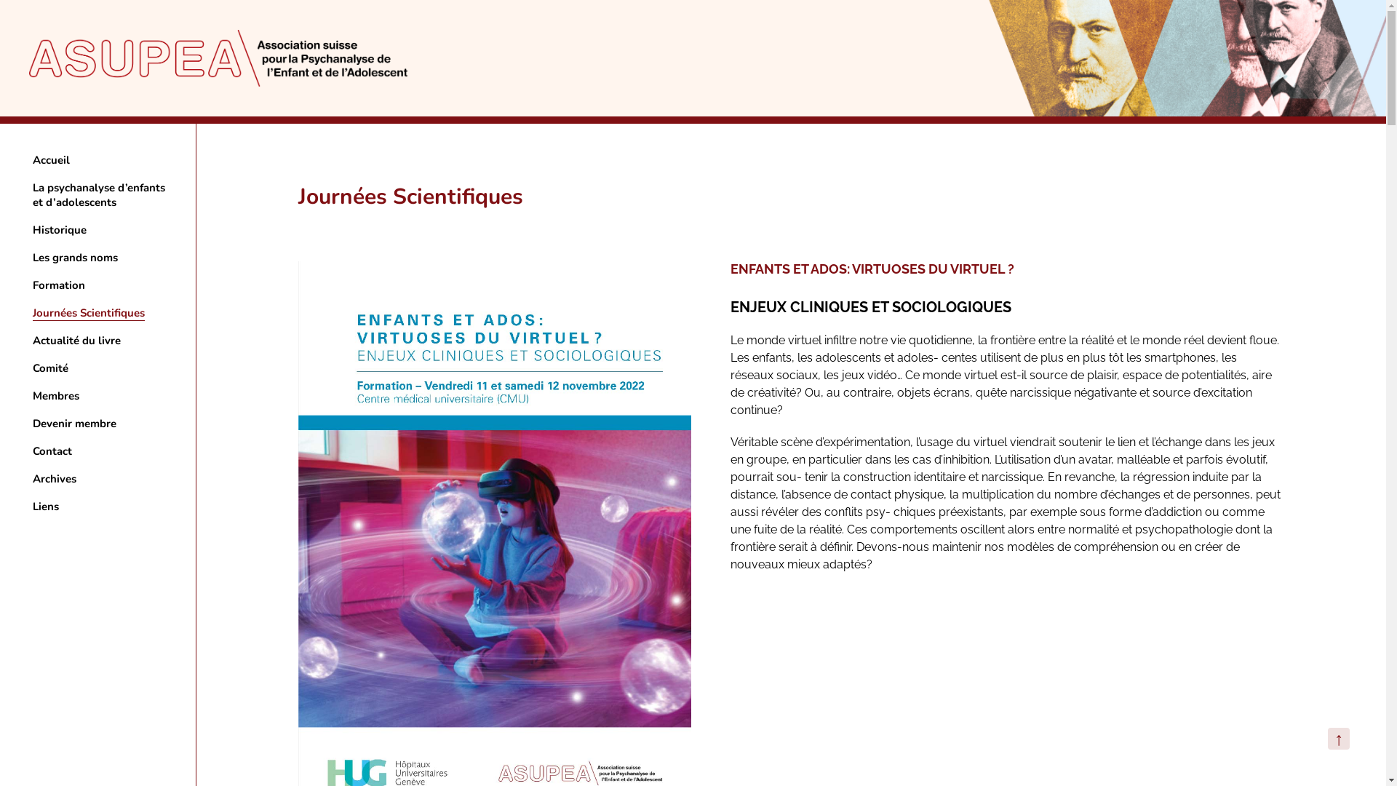 Image resolution: width=1397 pixels, height=786 pixels. Describe the element at coordinates (55, 479) in the screenshot. I see `Archives` at that location.